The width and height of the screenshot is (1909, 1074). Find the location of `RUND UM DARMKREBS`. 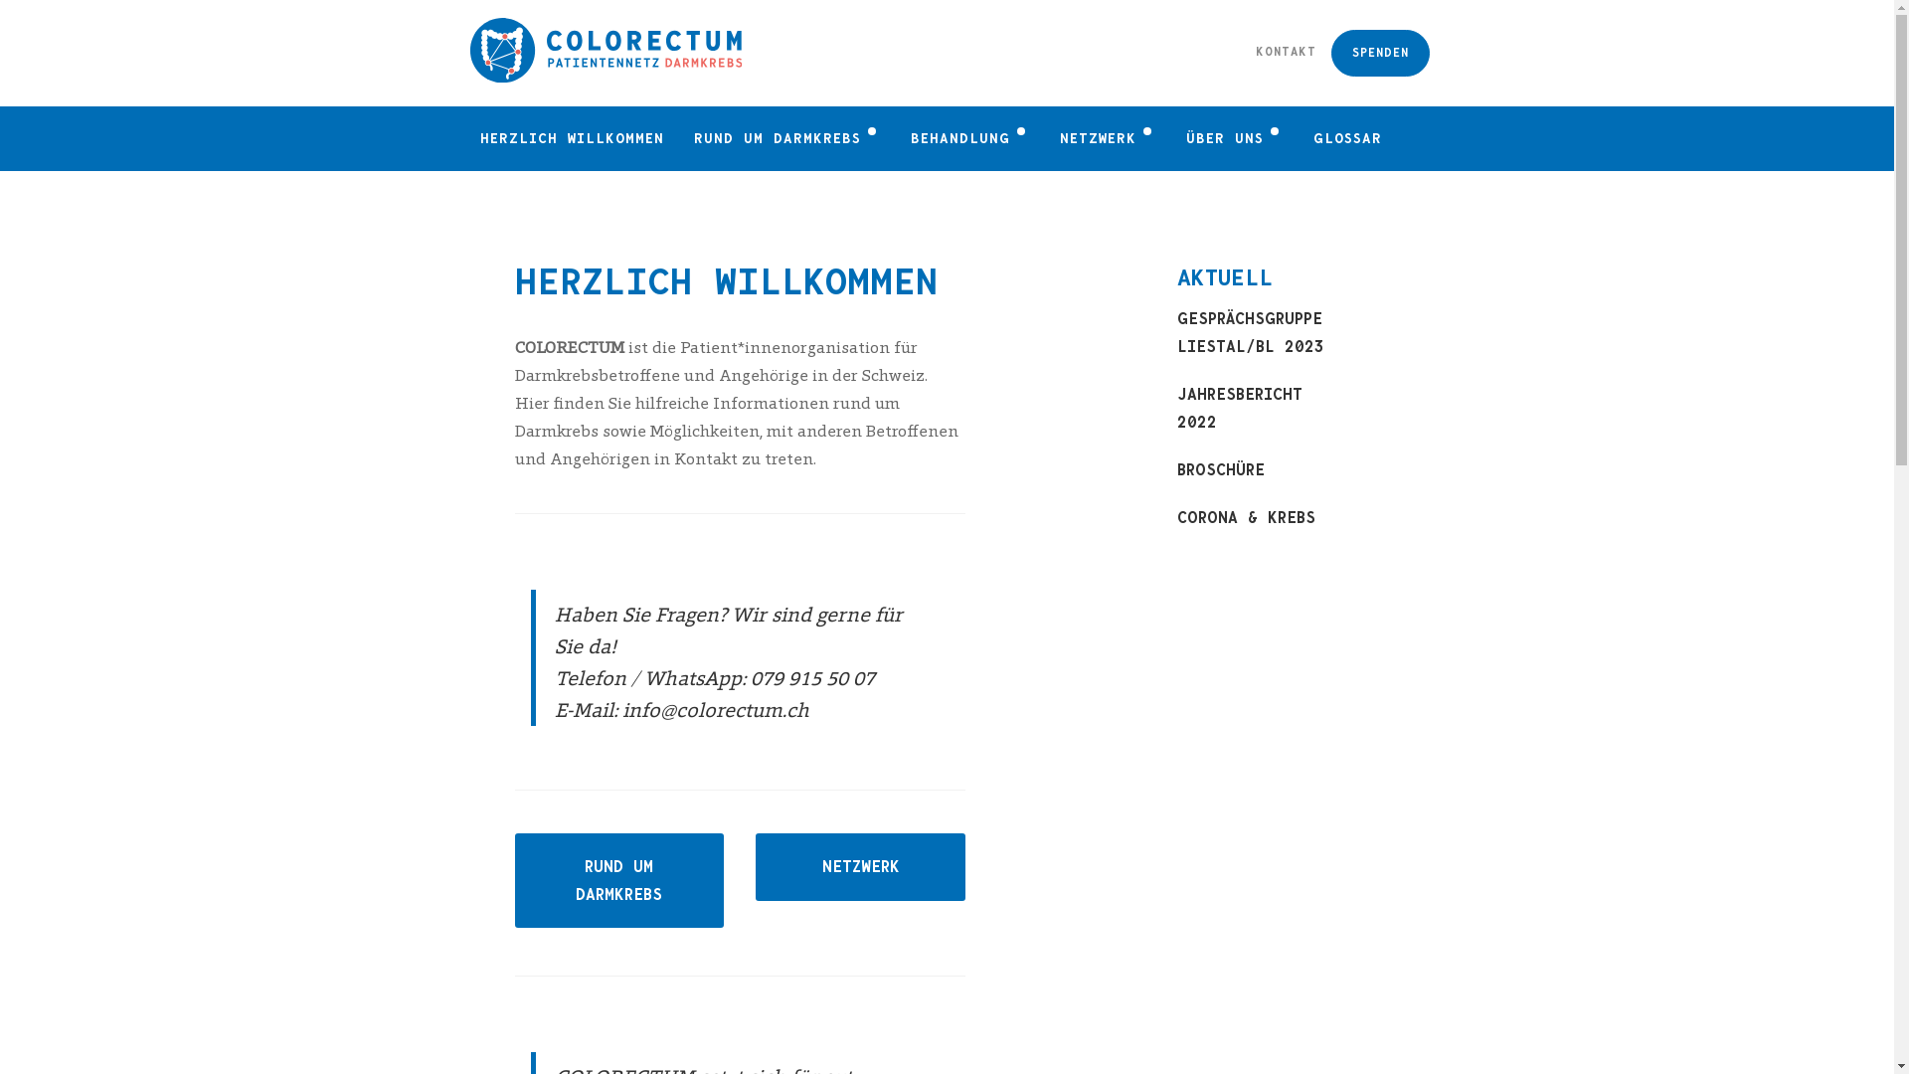

RUND UM DARMKREBS is located at coordinates (786, 139).